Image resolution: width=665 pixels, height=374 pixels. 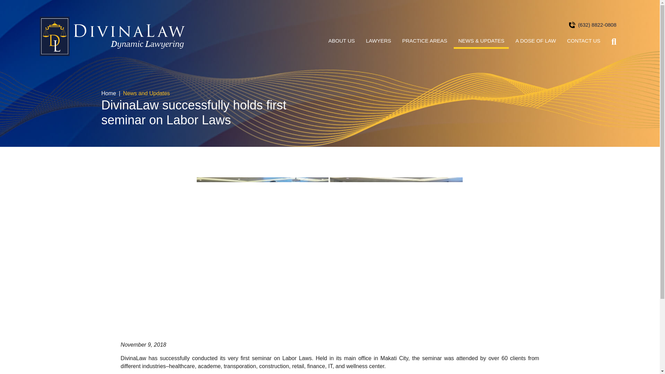 What do you see at coordinates (425, 43) in the screenshot?
I see `PRACTICE AREAS` at bounding box center [425, 43].